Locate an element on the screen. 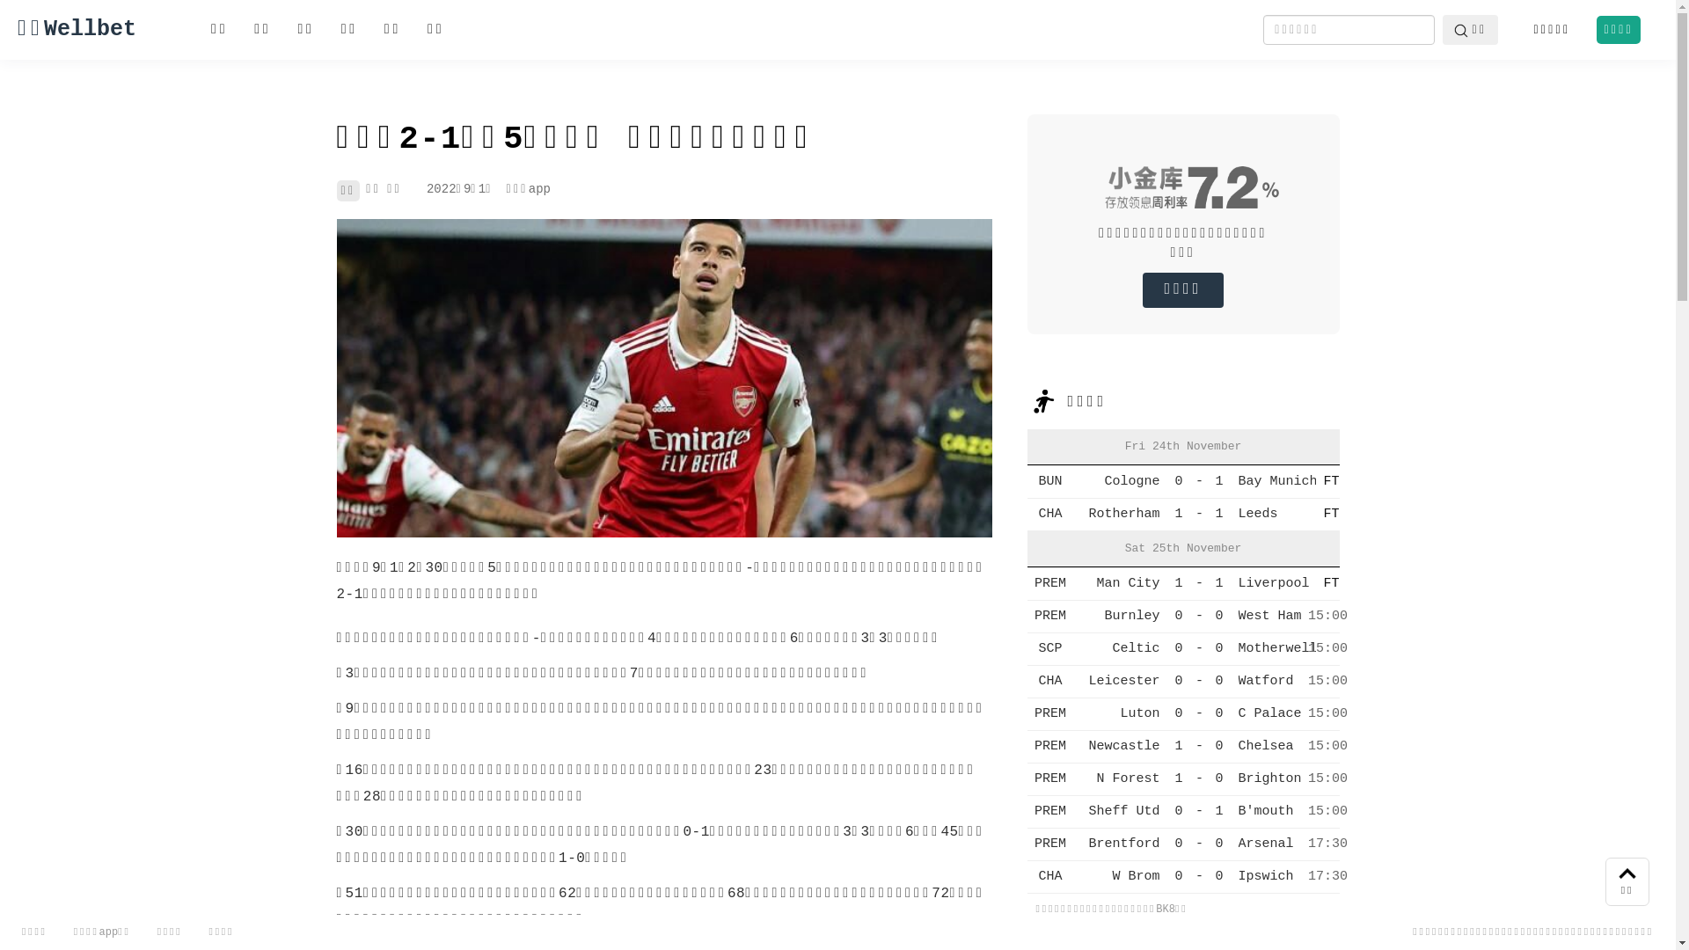 This screenshot has height=950, width=1689. BK8 is located at coordinates (1166, 910).